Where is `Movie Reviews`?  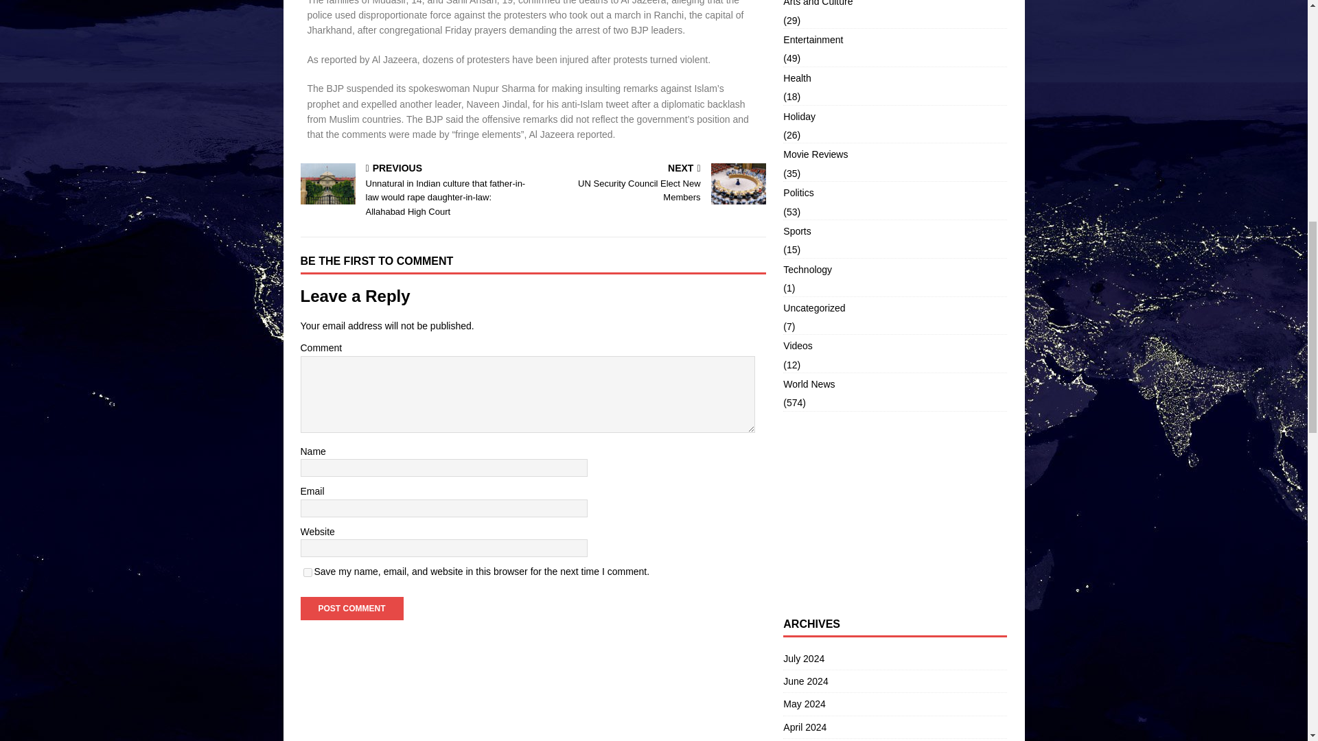 Movie Reviews is located at coordinates (308, 572).